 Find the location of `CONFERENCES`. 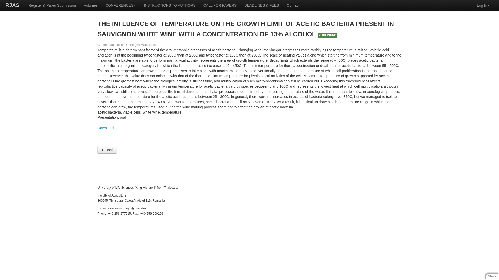

CONFERENCES is located at coordinates (121, 5).